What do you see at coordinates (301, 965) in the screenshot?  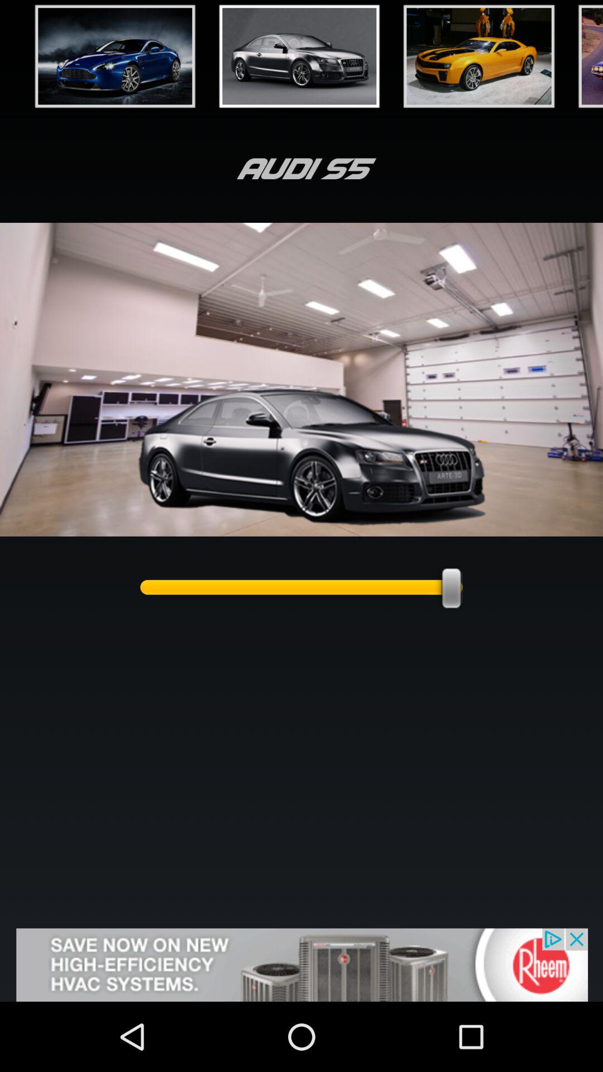 I see `visit advertised website` at bounding box center [301, 965].